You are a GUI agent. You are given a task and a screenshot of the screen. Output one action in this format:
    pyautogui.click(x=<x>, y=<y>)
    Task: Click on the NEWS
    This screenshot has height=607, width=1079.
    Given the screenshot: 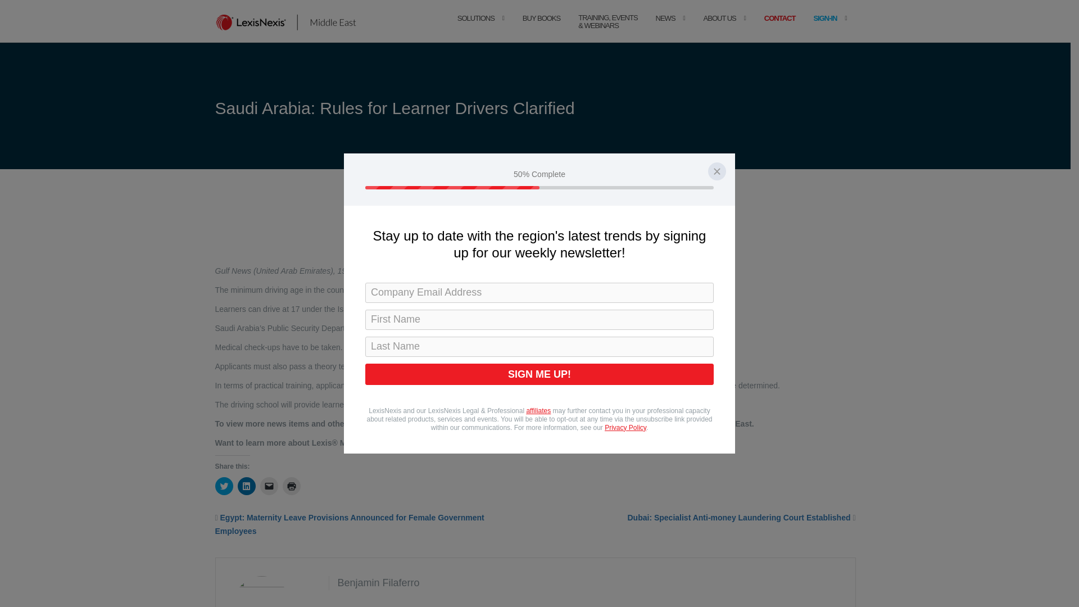 What is the action you would take?
    pyautogui.click(x=665, y=30)
    